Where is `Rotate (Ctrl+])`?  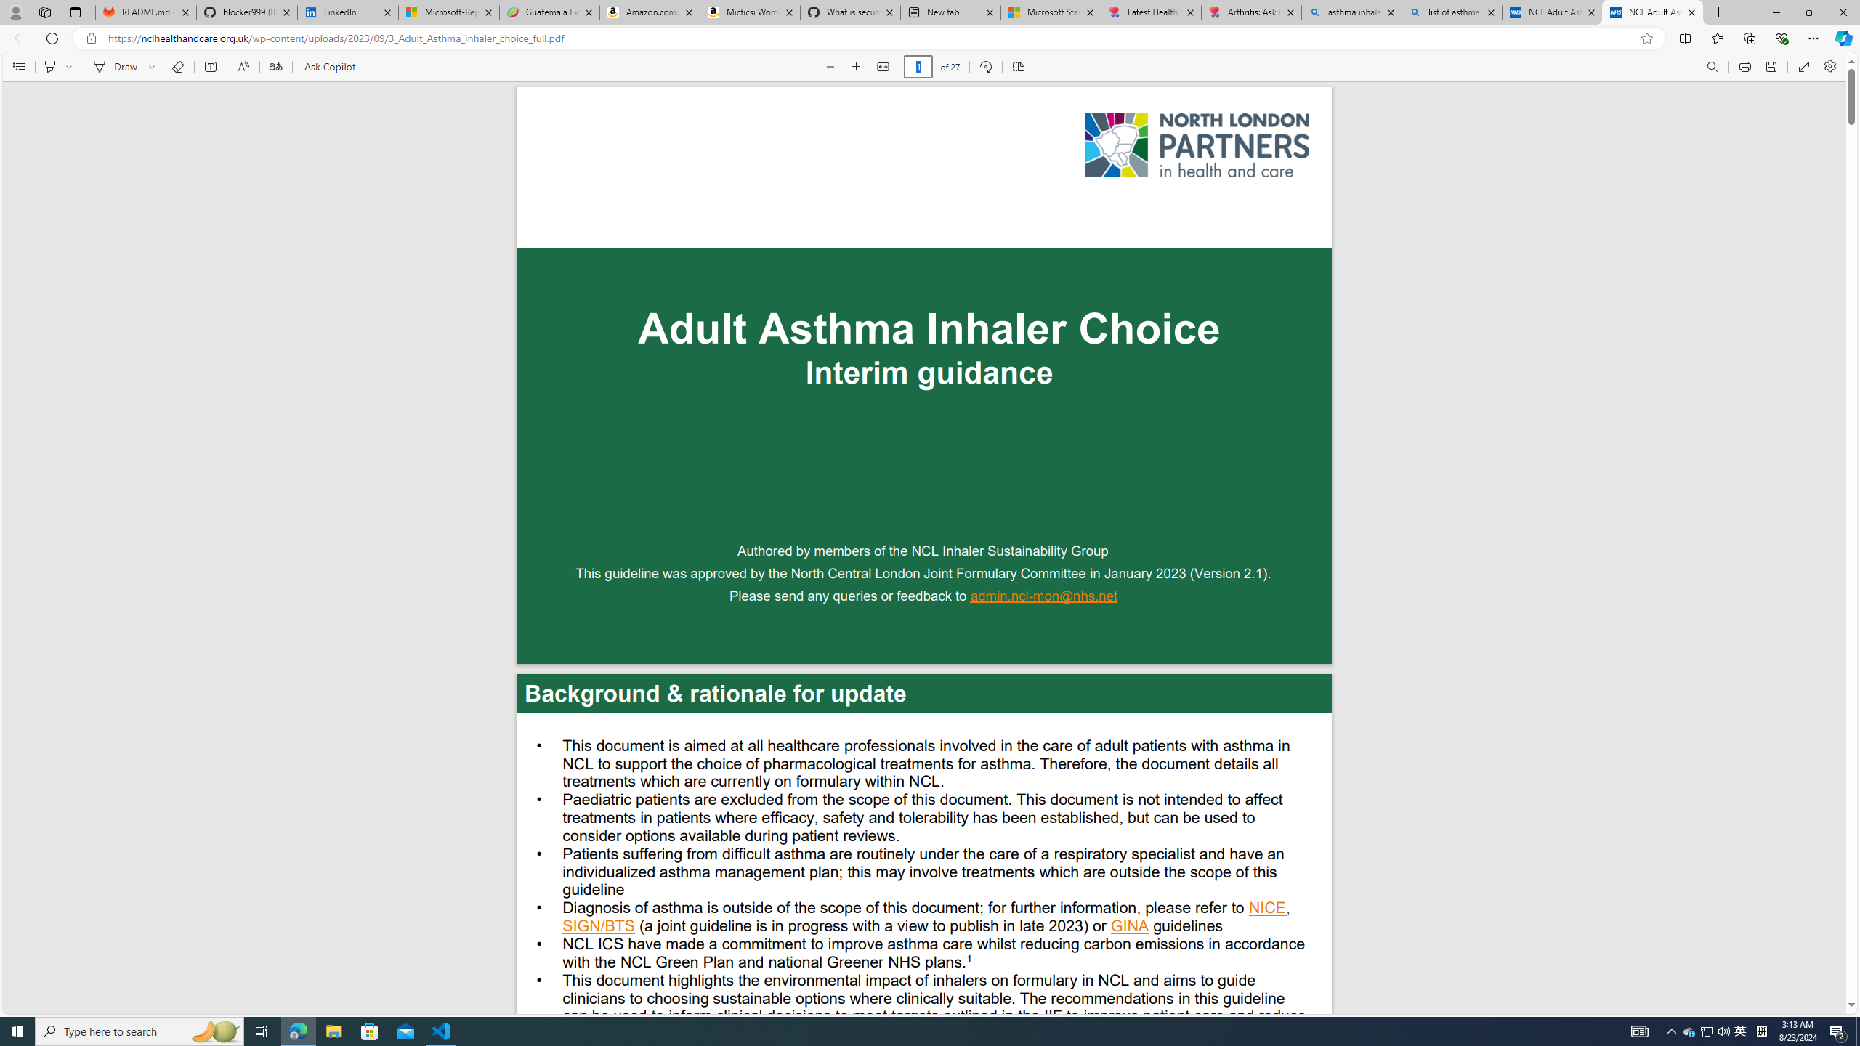 Rotate (Ctrl+]) is located at coordinates (985, 67).